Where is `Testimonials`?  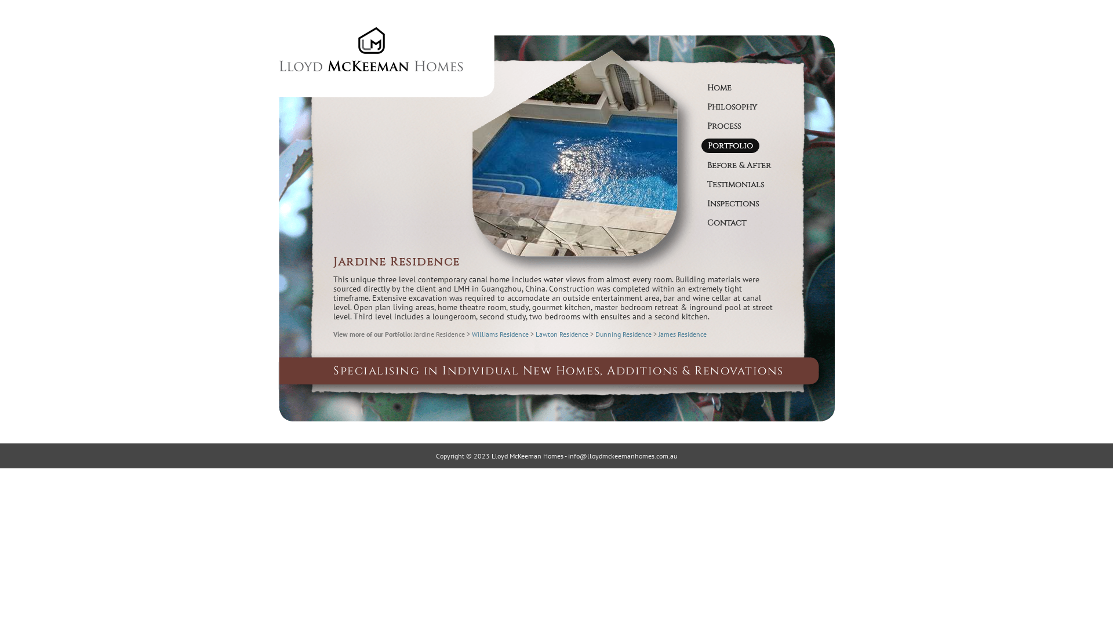 Testimonials is located at coordinates (736, 184).